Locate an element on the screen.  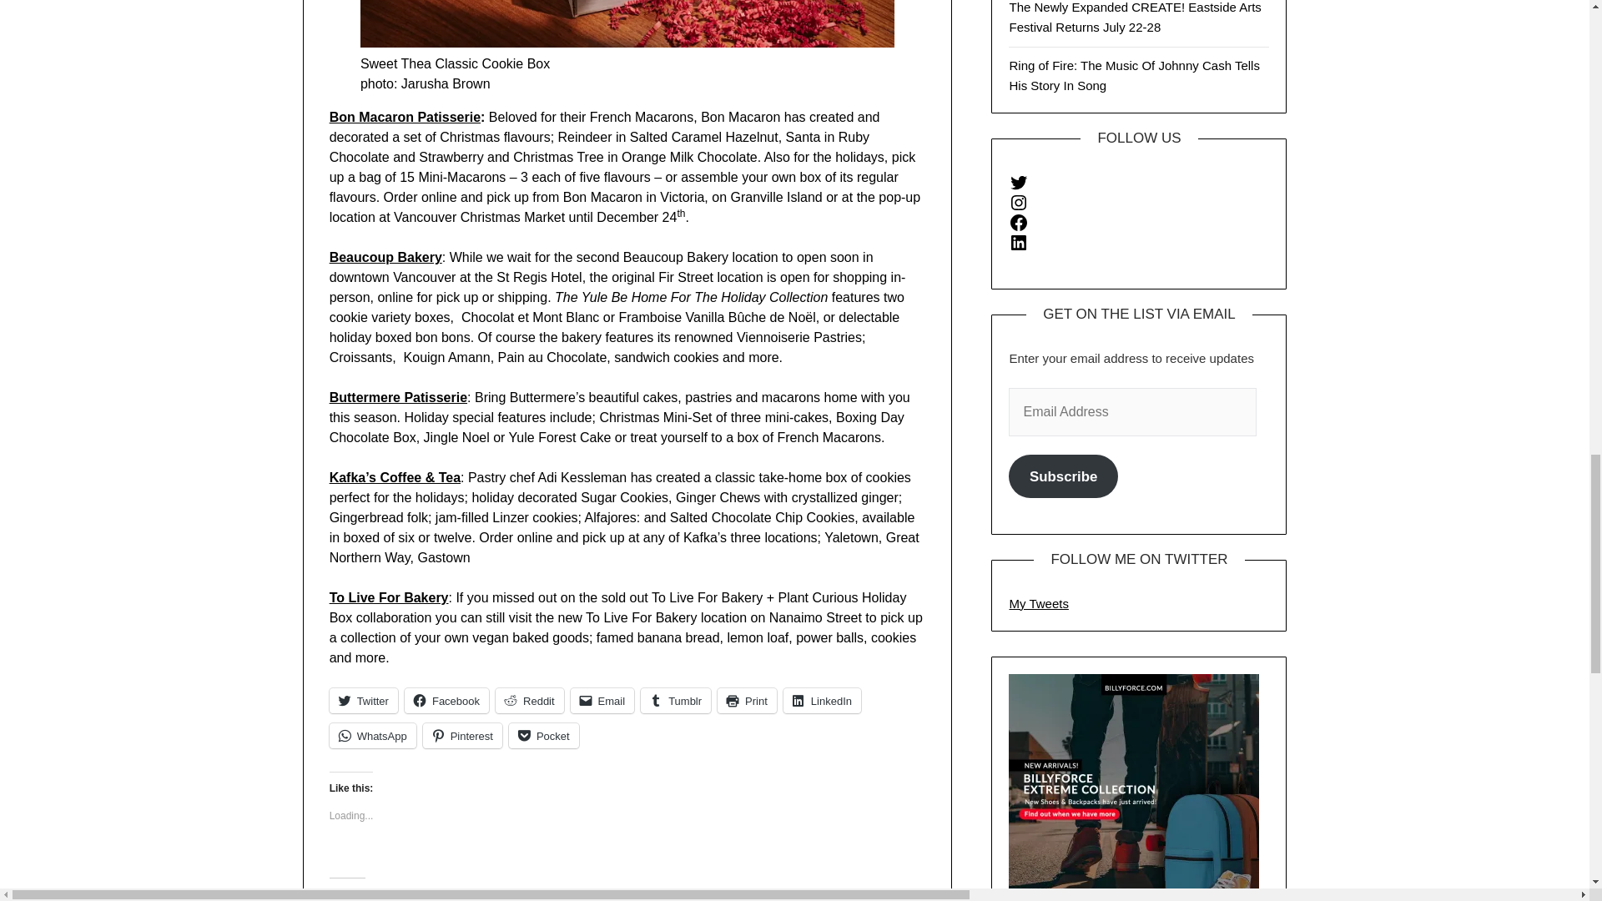
Email is located at coordinates (602, 701).